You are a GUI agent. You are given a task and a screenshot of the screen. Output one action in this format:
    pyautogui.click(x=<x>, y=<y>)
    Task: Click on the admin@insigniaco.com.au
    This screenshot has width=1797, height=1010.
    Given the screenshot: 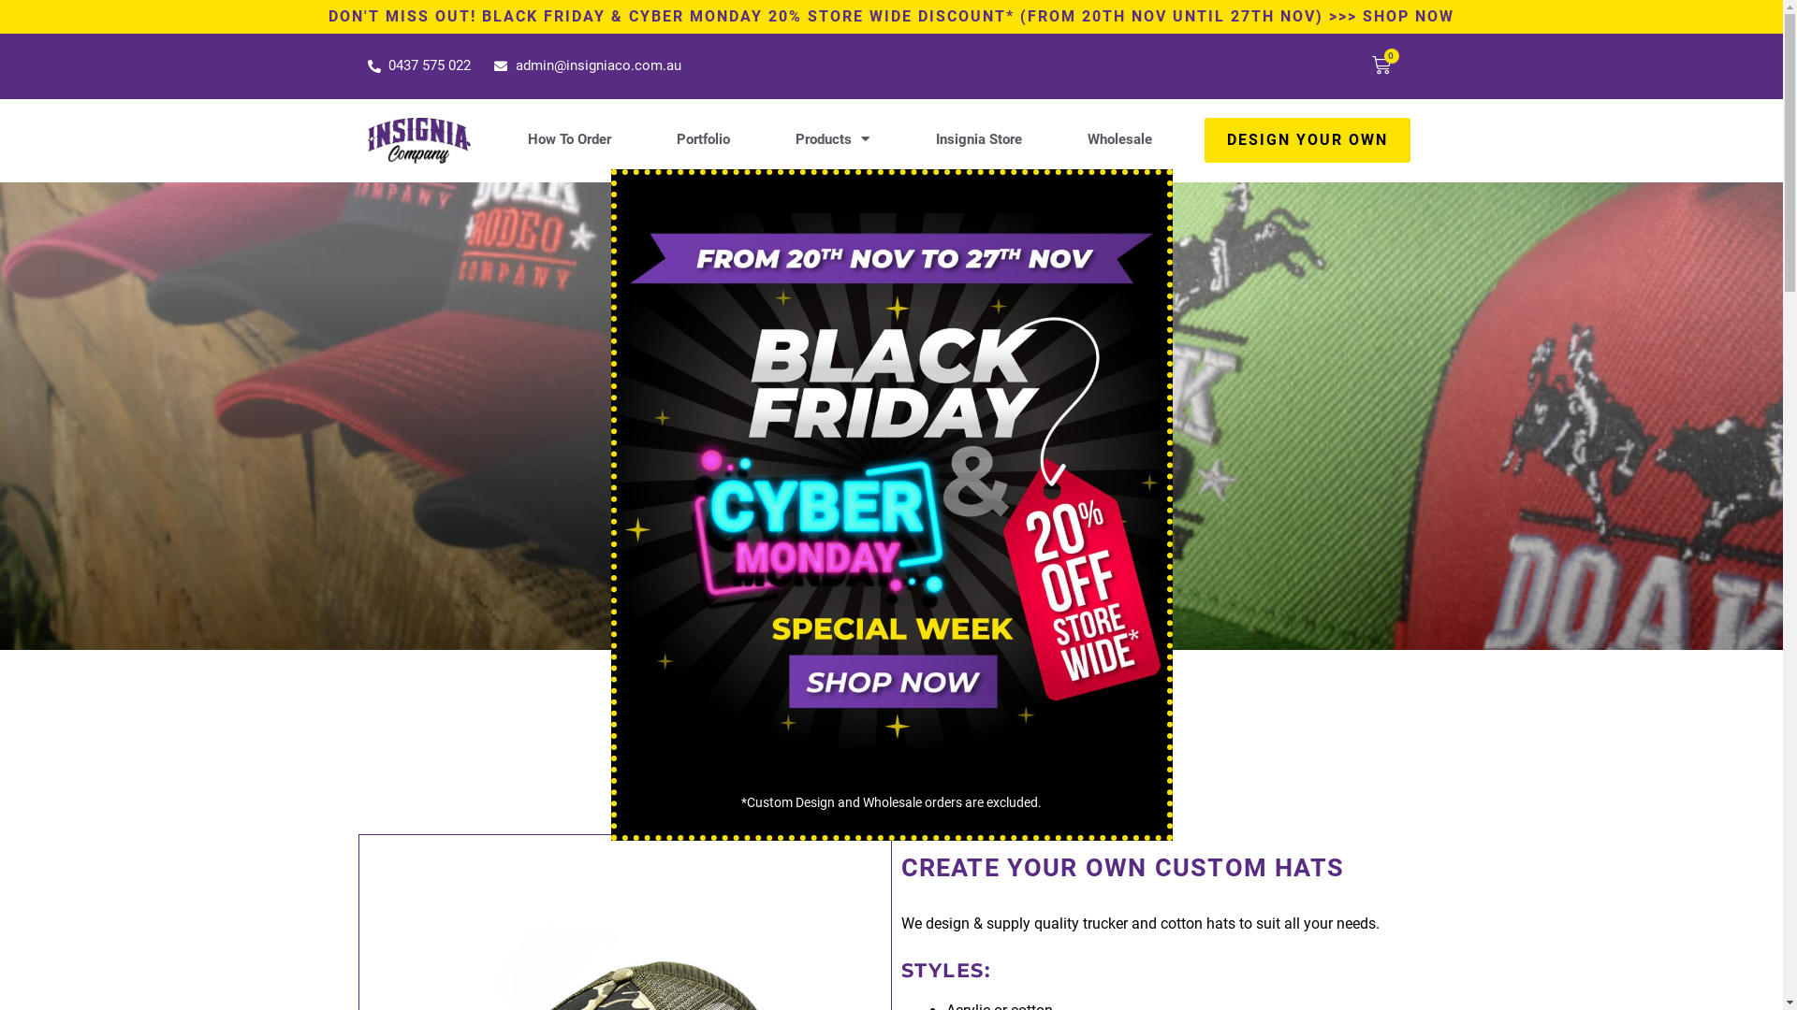 What is the action you would take?
    pyautogui.click(x=588, y=66)
    